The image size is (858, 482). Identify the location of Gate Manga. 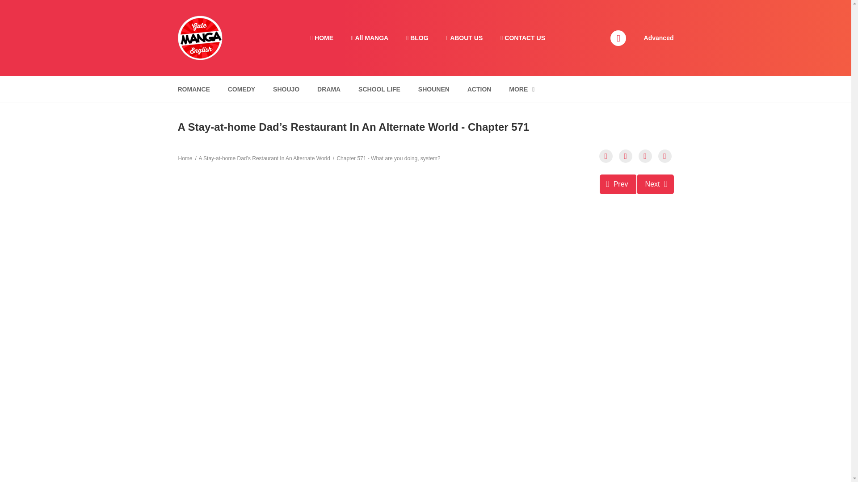
(200, 37).